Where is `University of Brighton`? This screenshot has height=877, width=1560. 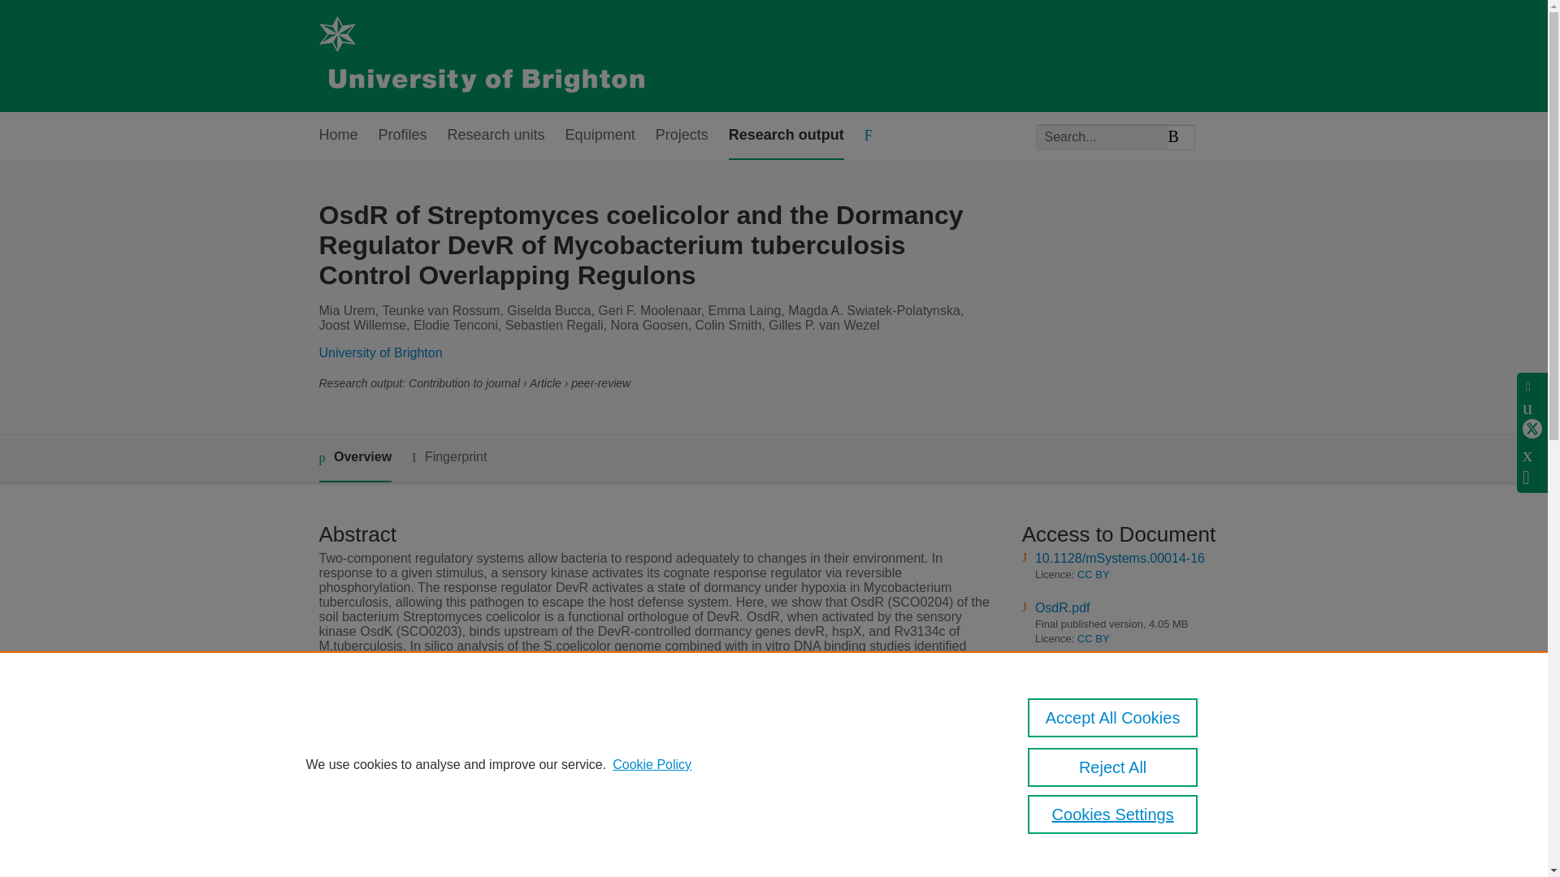
University of Brighton is located at coordinates (379, 352).